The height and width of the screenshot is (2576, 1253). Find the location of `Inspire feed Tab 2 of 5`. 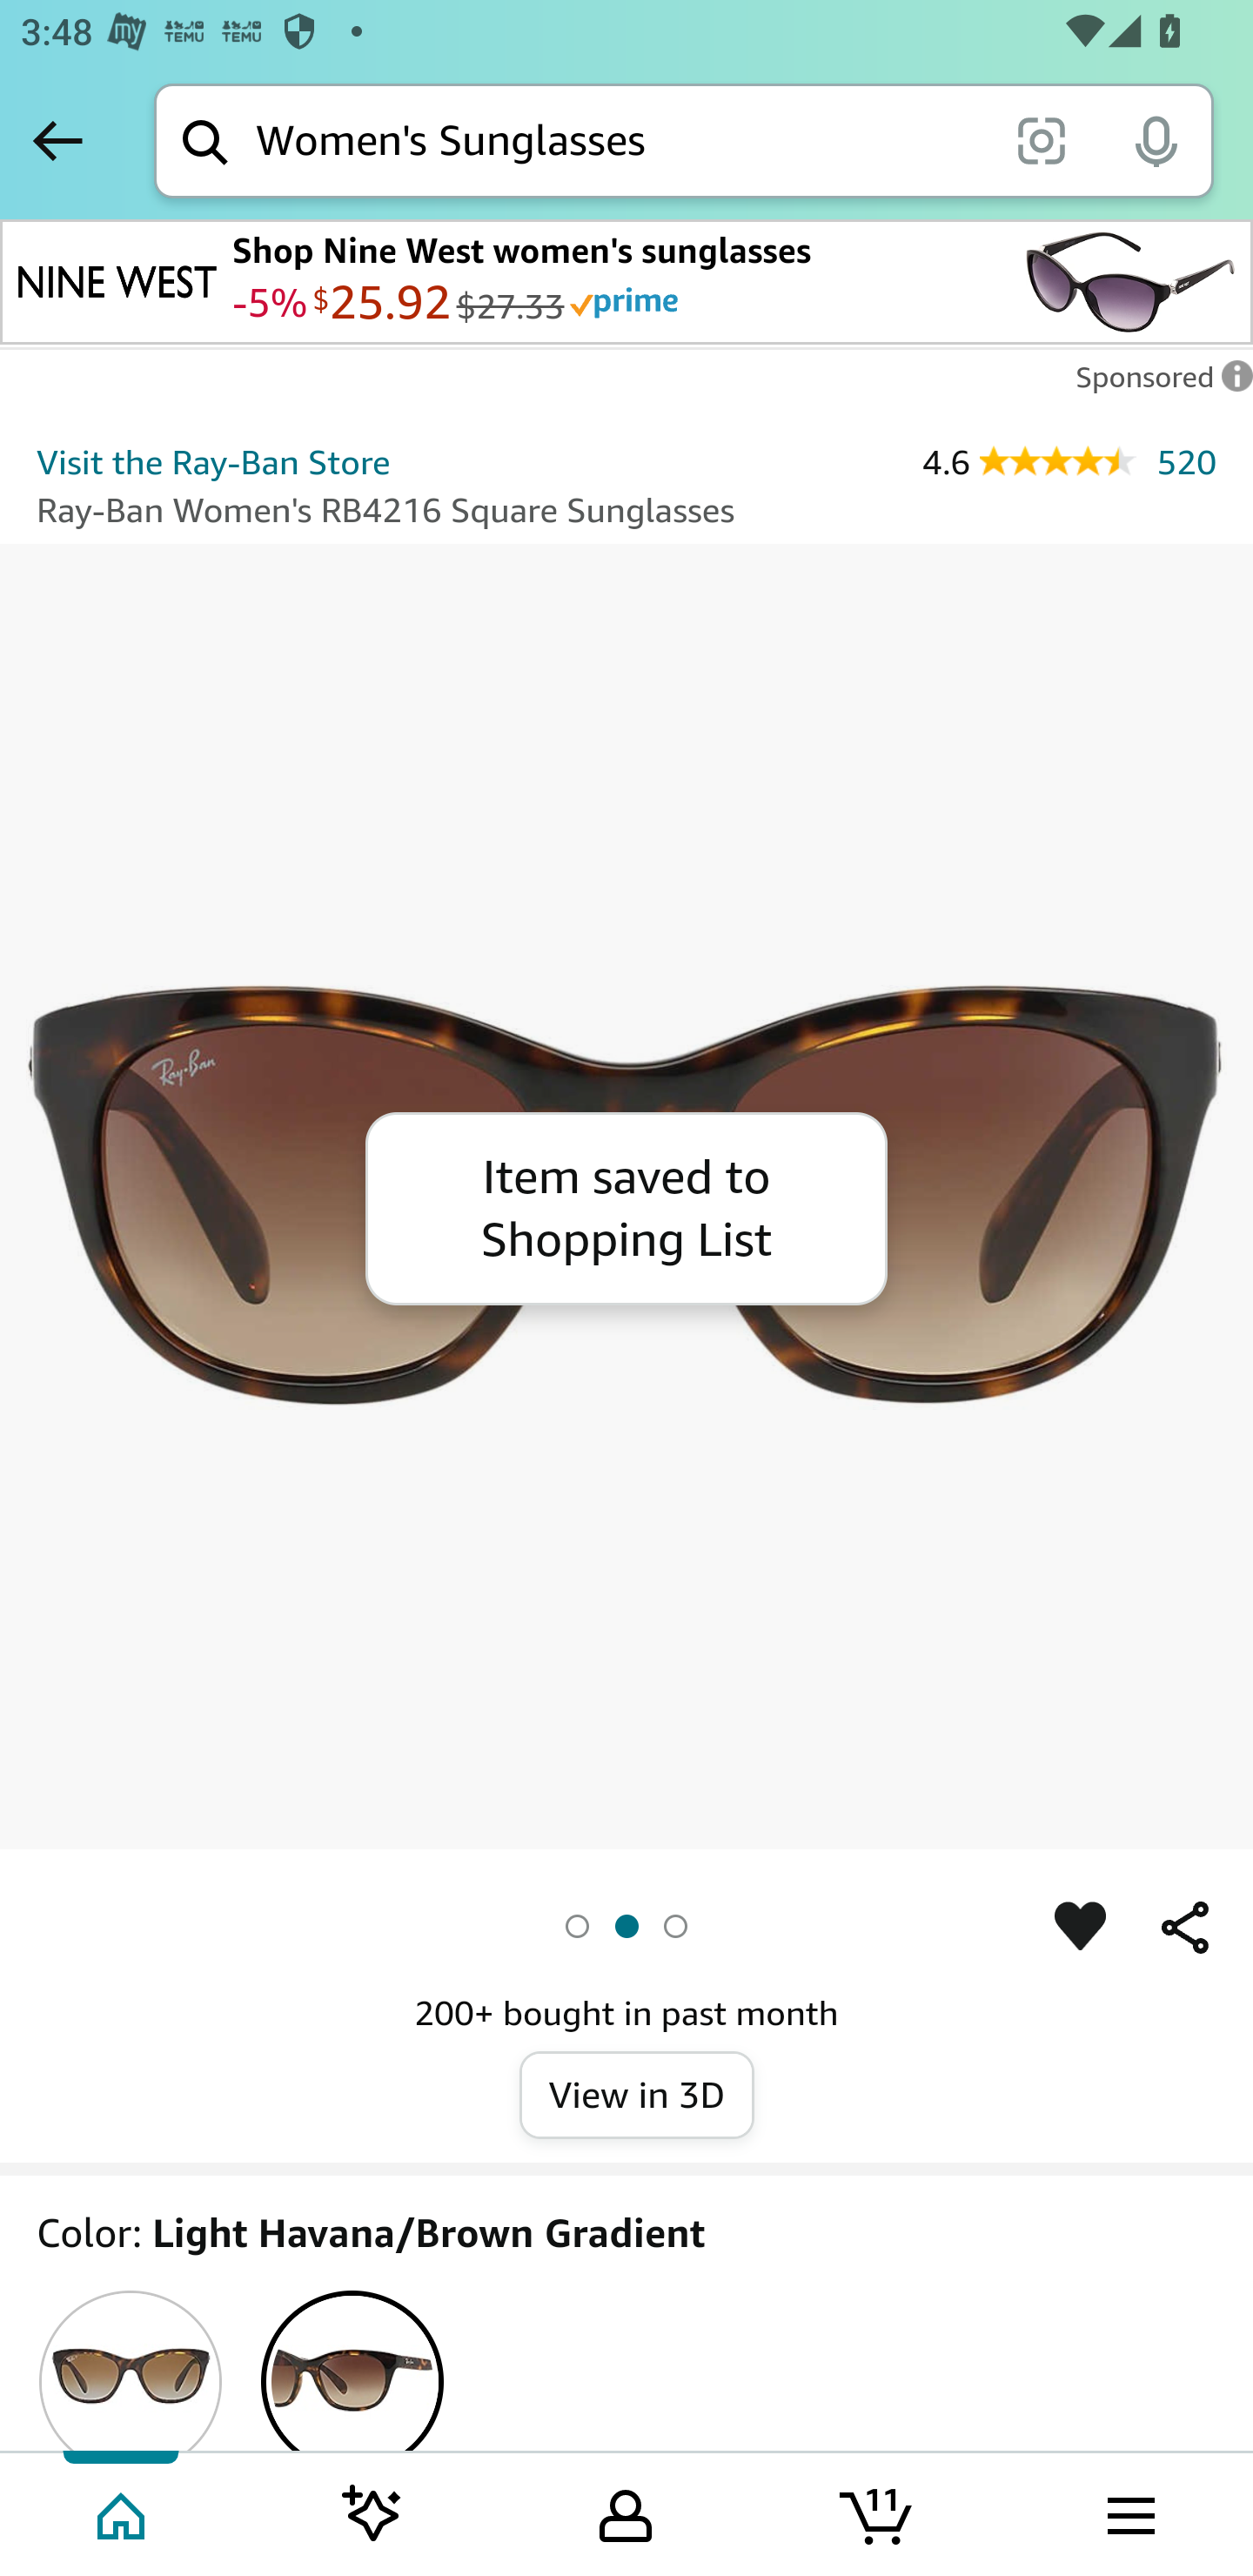

Inspire feed Tab 2 of 5 is located at coordinates (372, 2512).